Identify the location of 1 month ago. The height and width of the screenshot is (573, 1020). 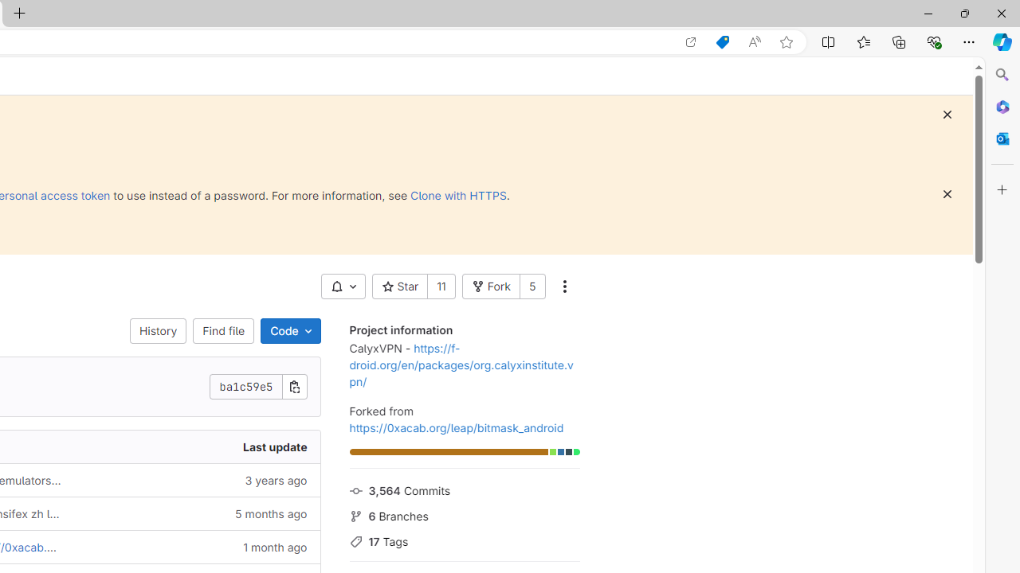
(197, 548).